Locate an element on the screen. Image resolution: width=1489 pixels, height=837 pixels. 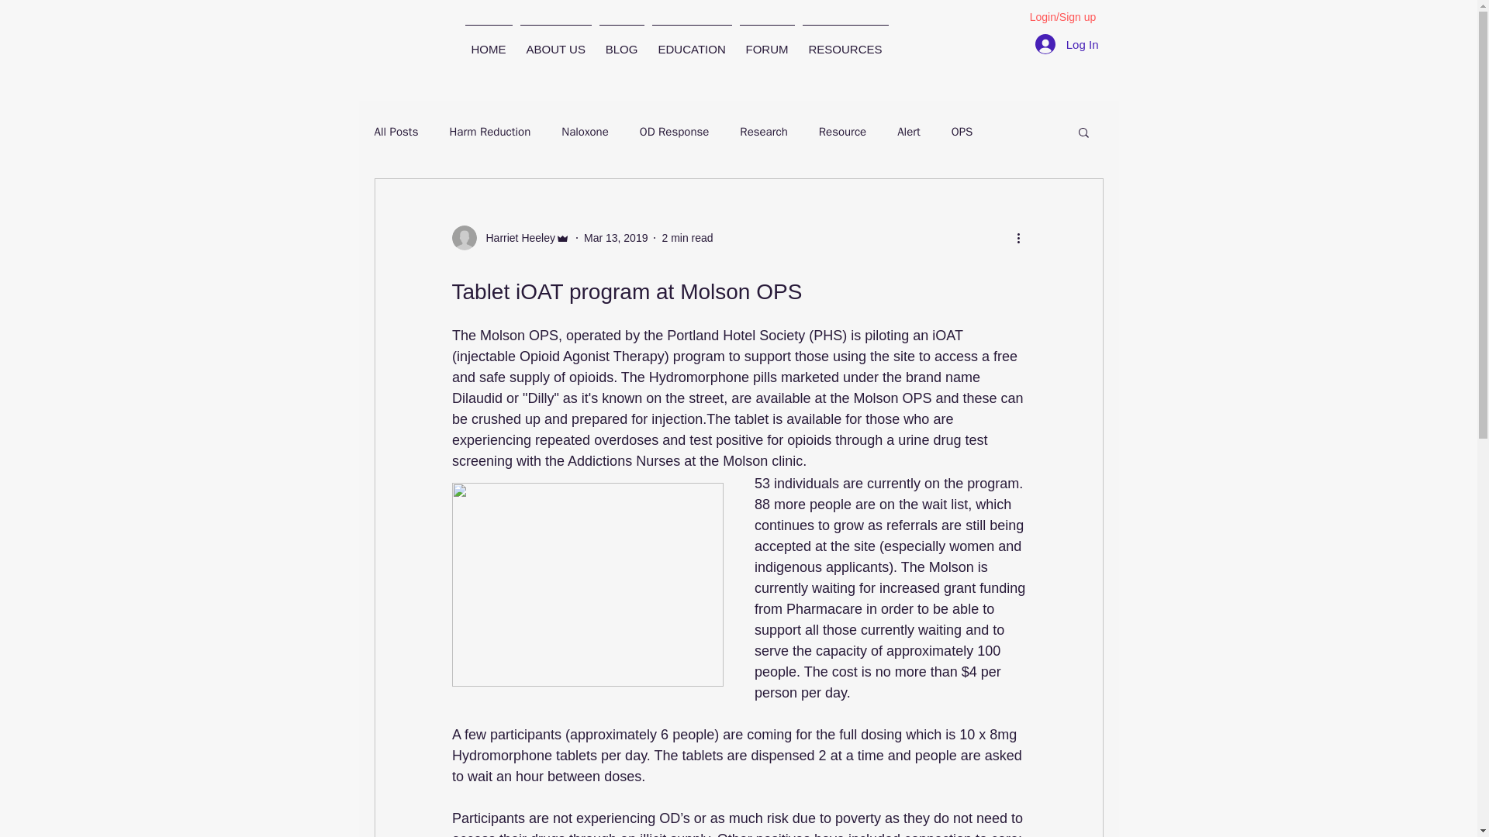
All Posts is located at coordinates (396, 131).